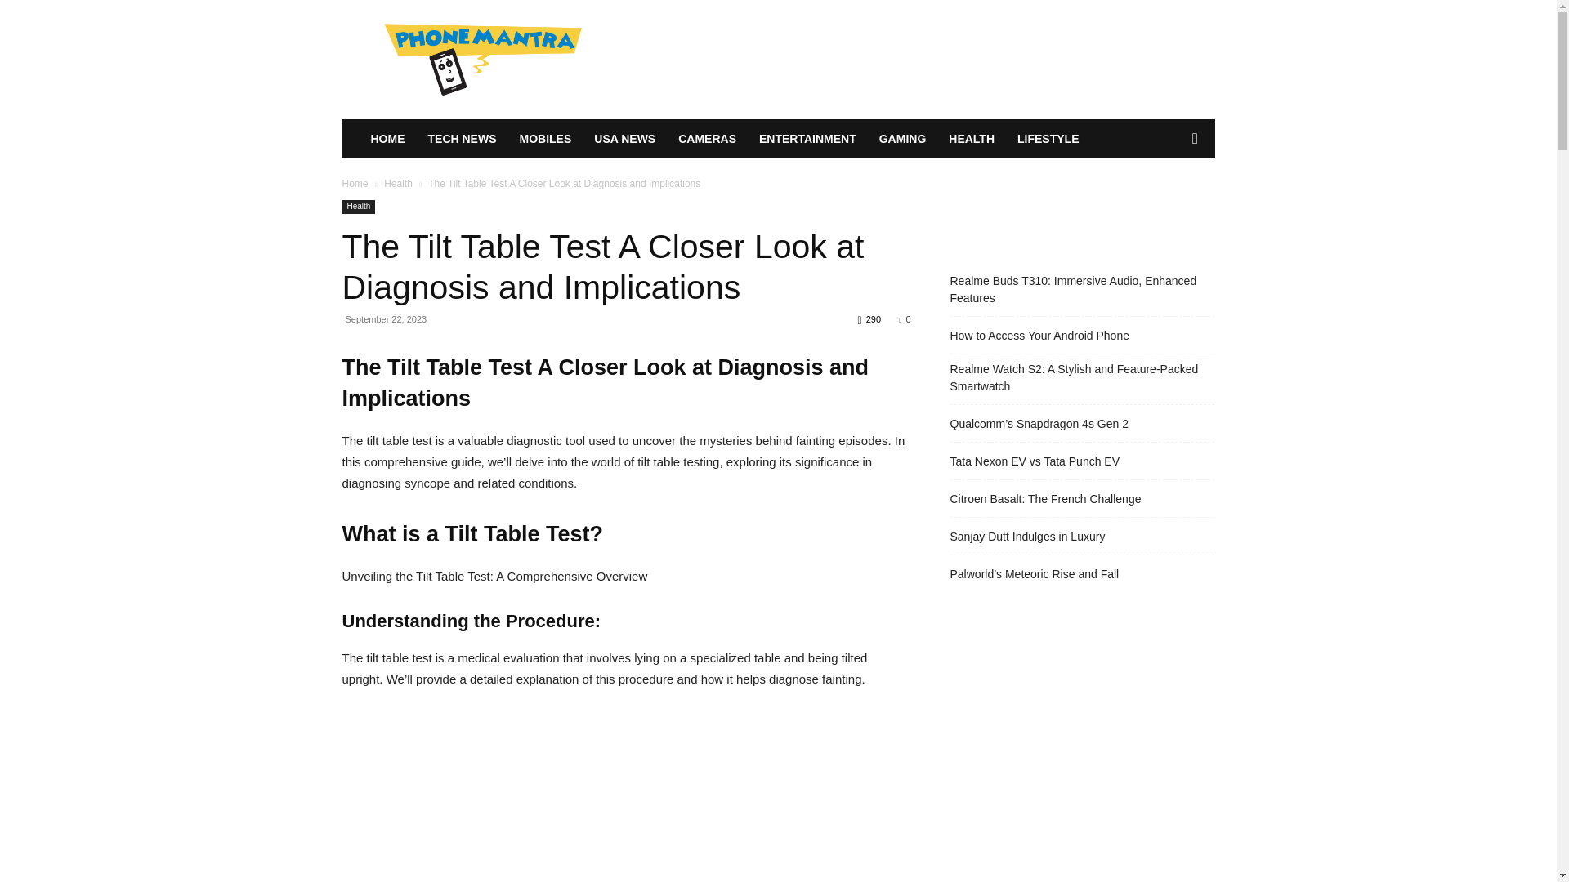  I want to click on LIFESTYLE, so click(1048, 139).